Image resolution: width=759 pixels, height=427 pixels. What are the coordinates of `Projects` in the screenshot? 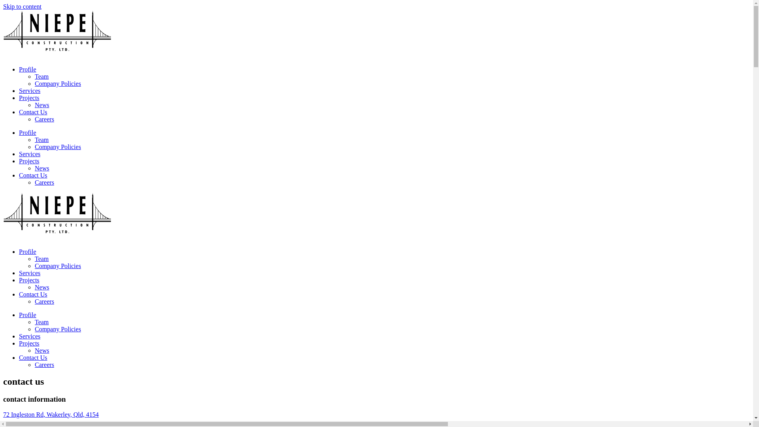 It's located at (29, 98).